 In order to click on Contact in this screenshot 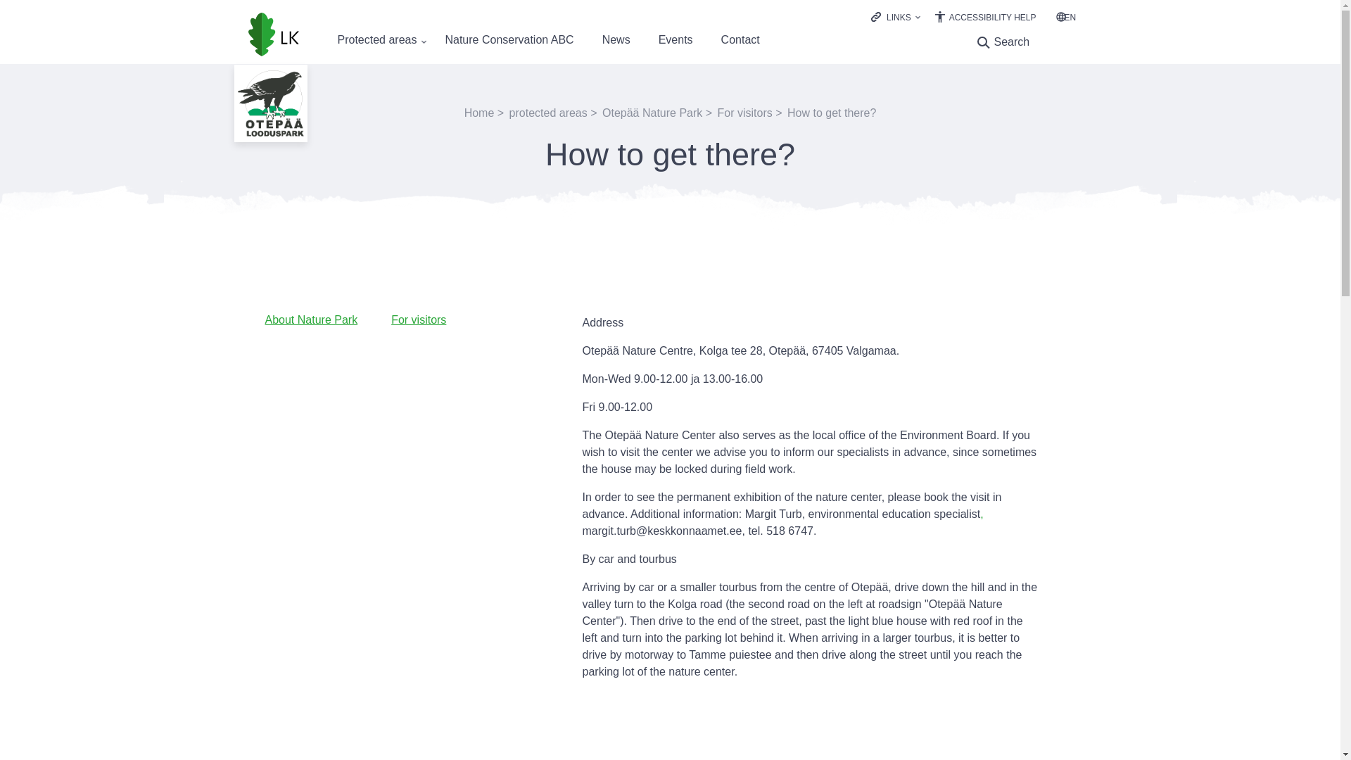, I will do `click(740, 39)`.